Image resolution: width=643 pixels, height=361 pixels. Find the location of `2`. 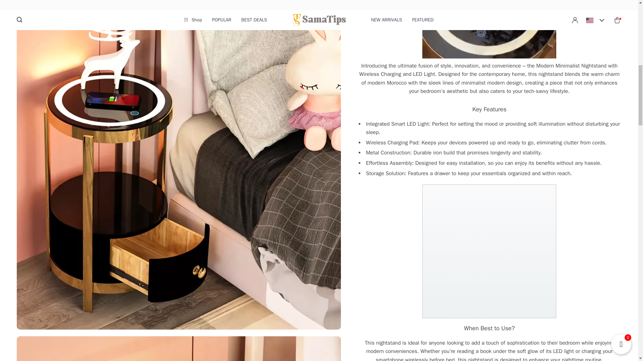

2 is located at coordinates (489, 251).